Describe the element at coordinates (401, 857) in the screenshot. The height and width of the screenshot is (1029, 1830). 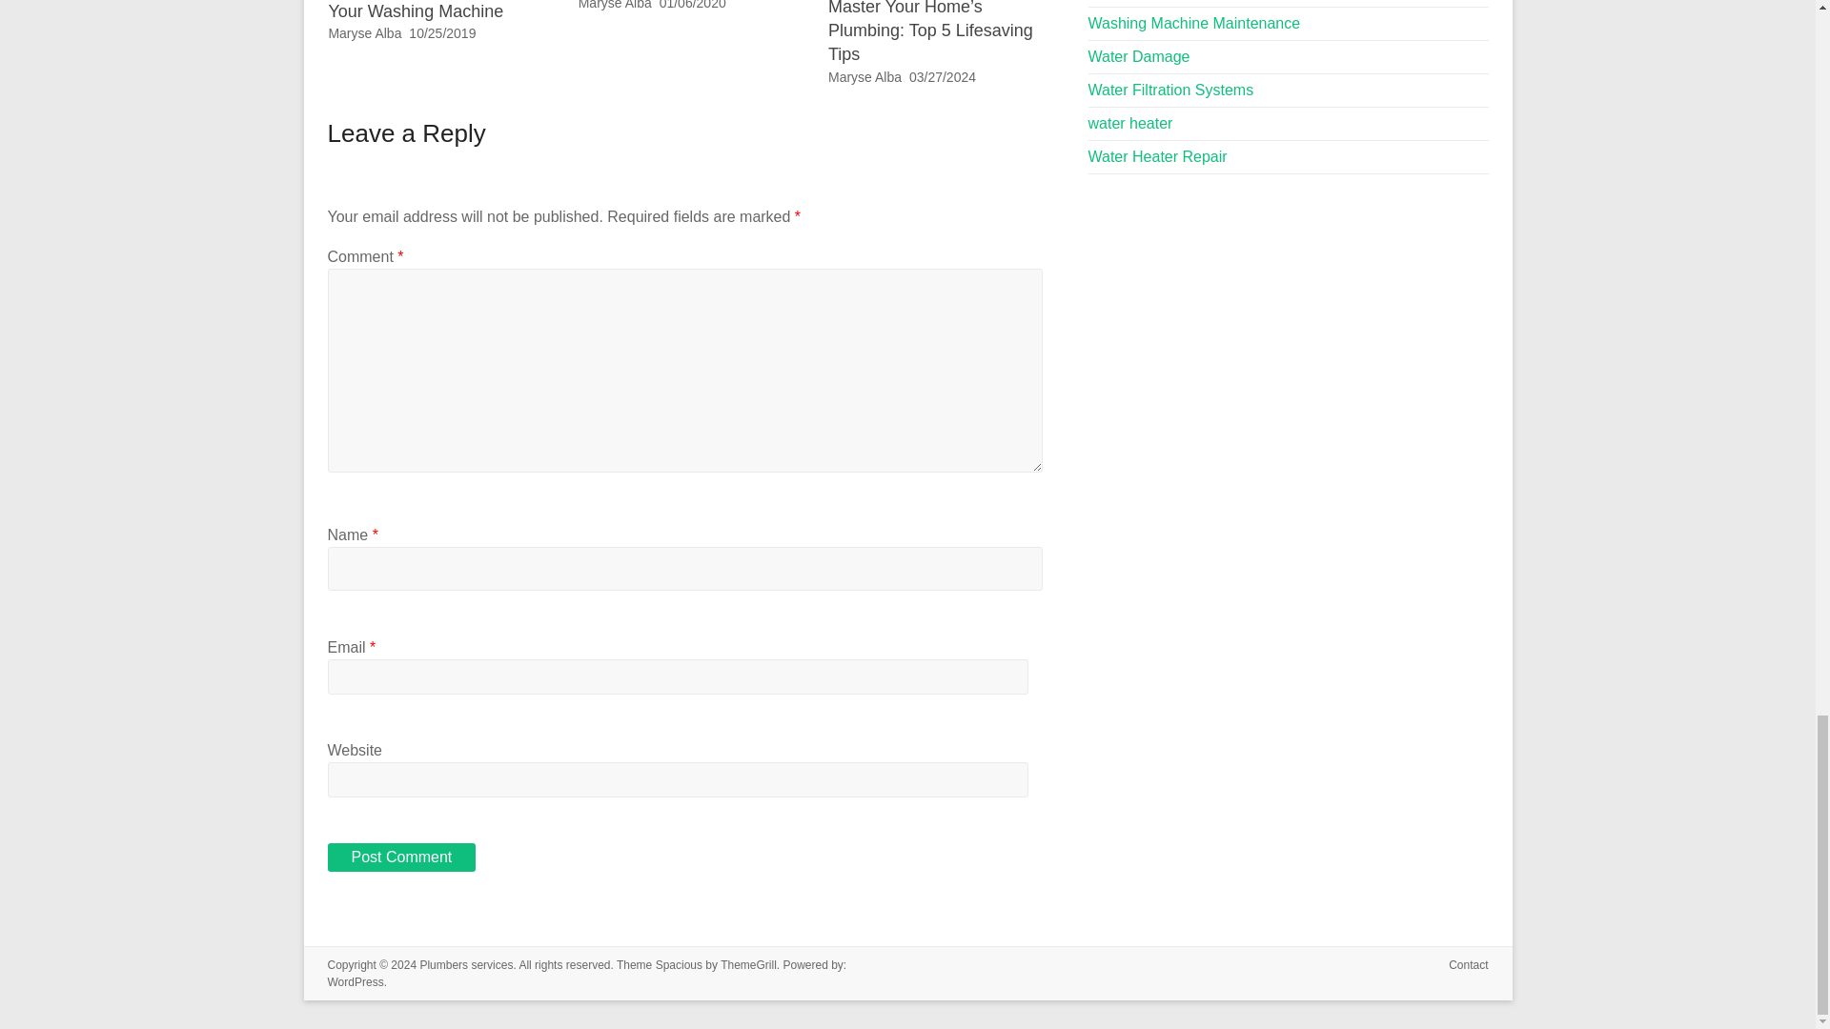
I see `Post Comment` at that location.